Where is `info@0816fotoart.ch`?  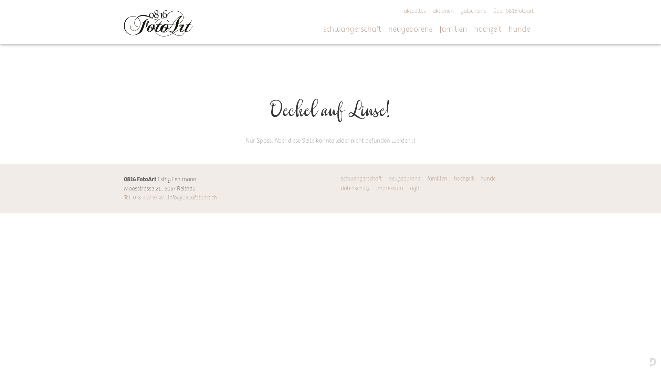
info@0816fotoart.ch is located at coordinates (192, 198).